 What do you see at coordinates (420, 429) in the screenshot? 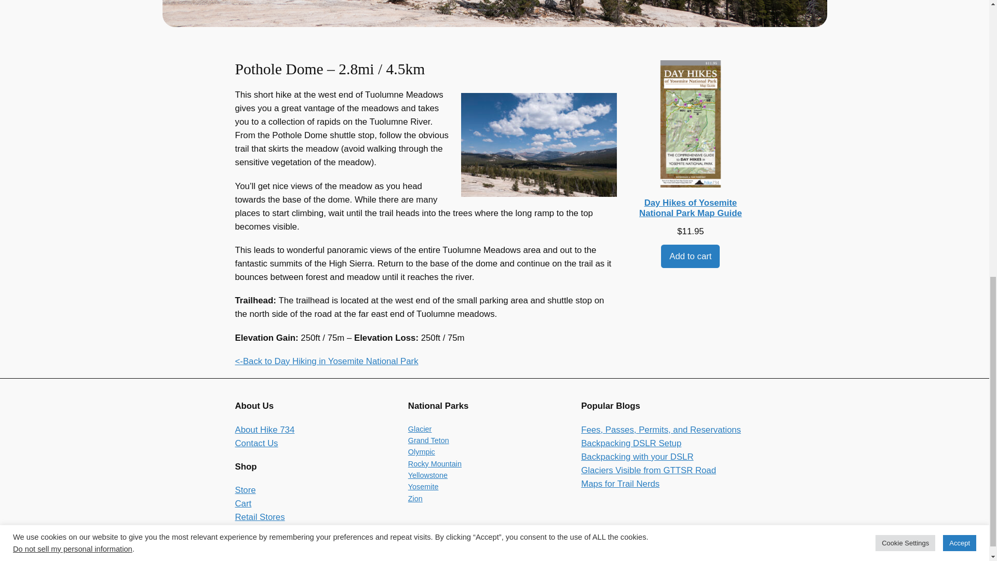
I see `Glacier` at bounding box center [420, 429].